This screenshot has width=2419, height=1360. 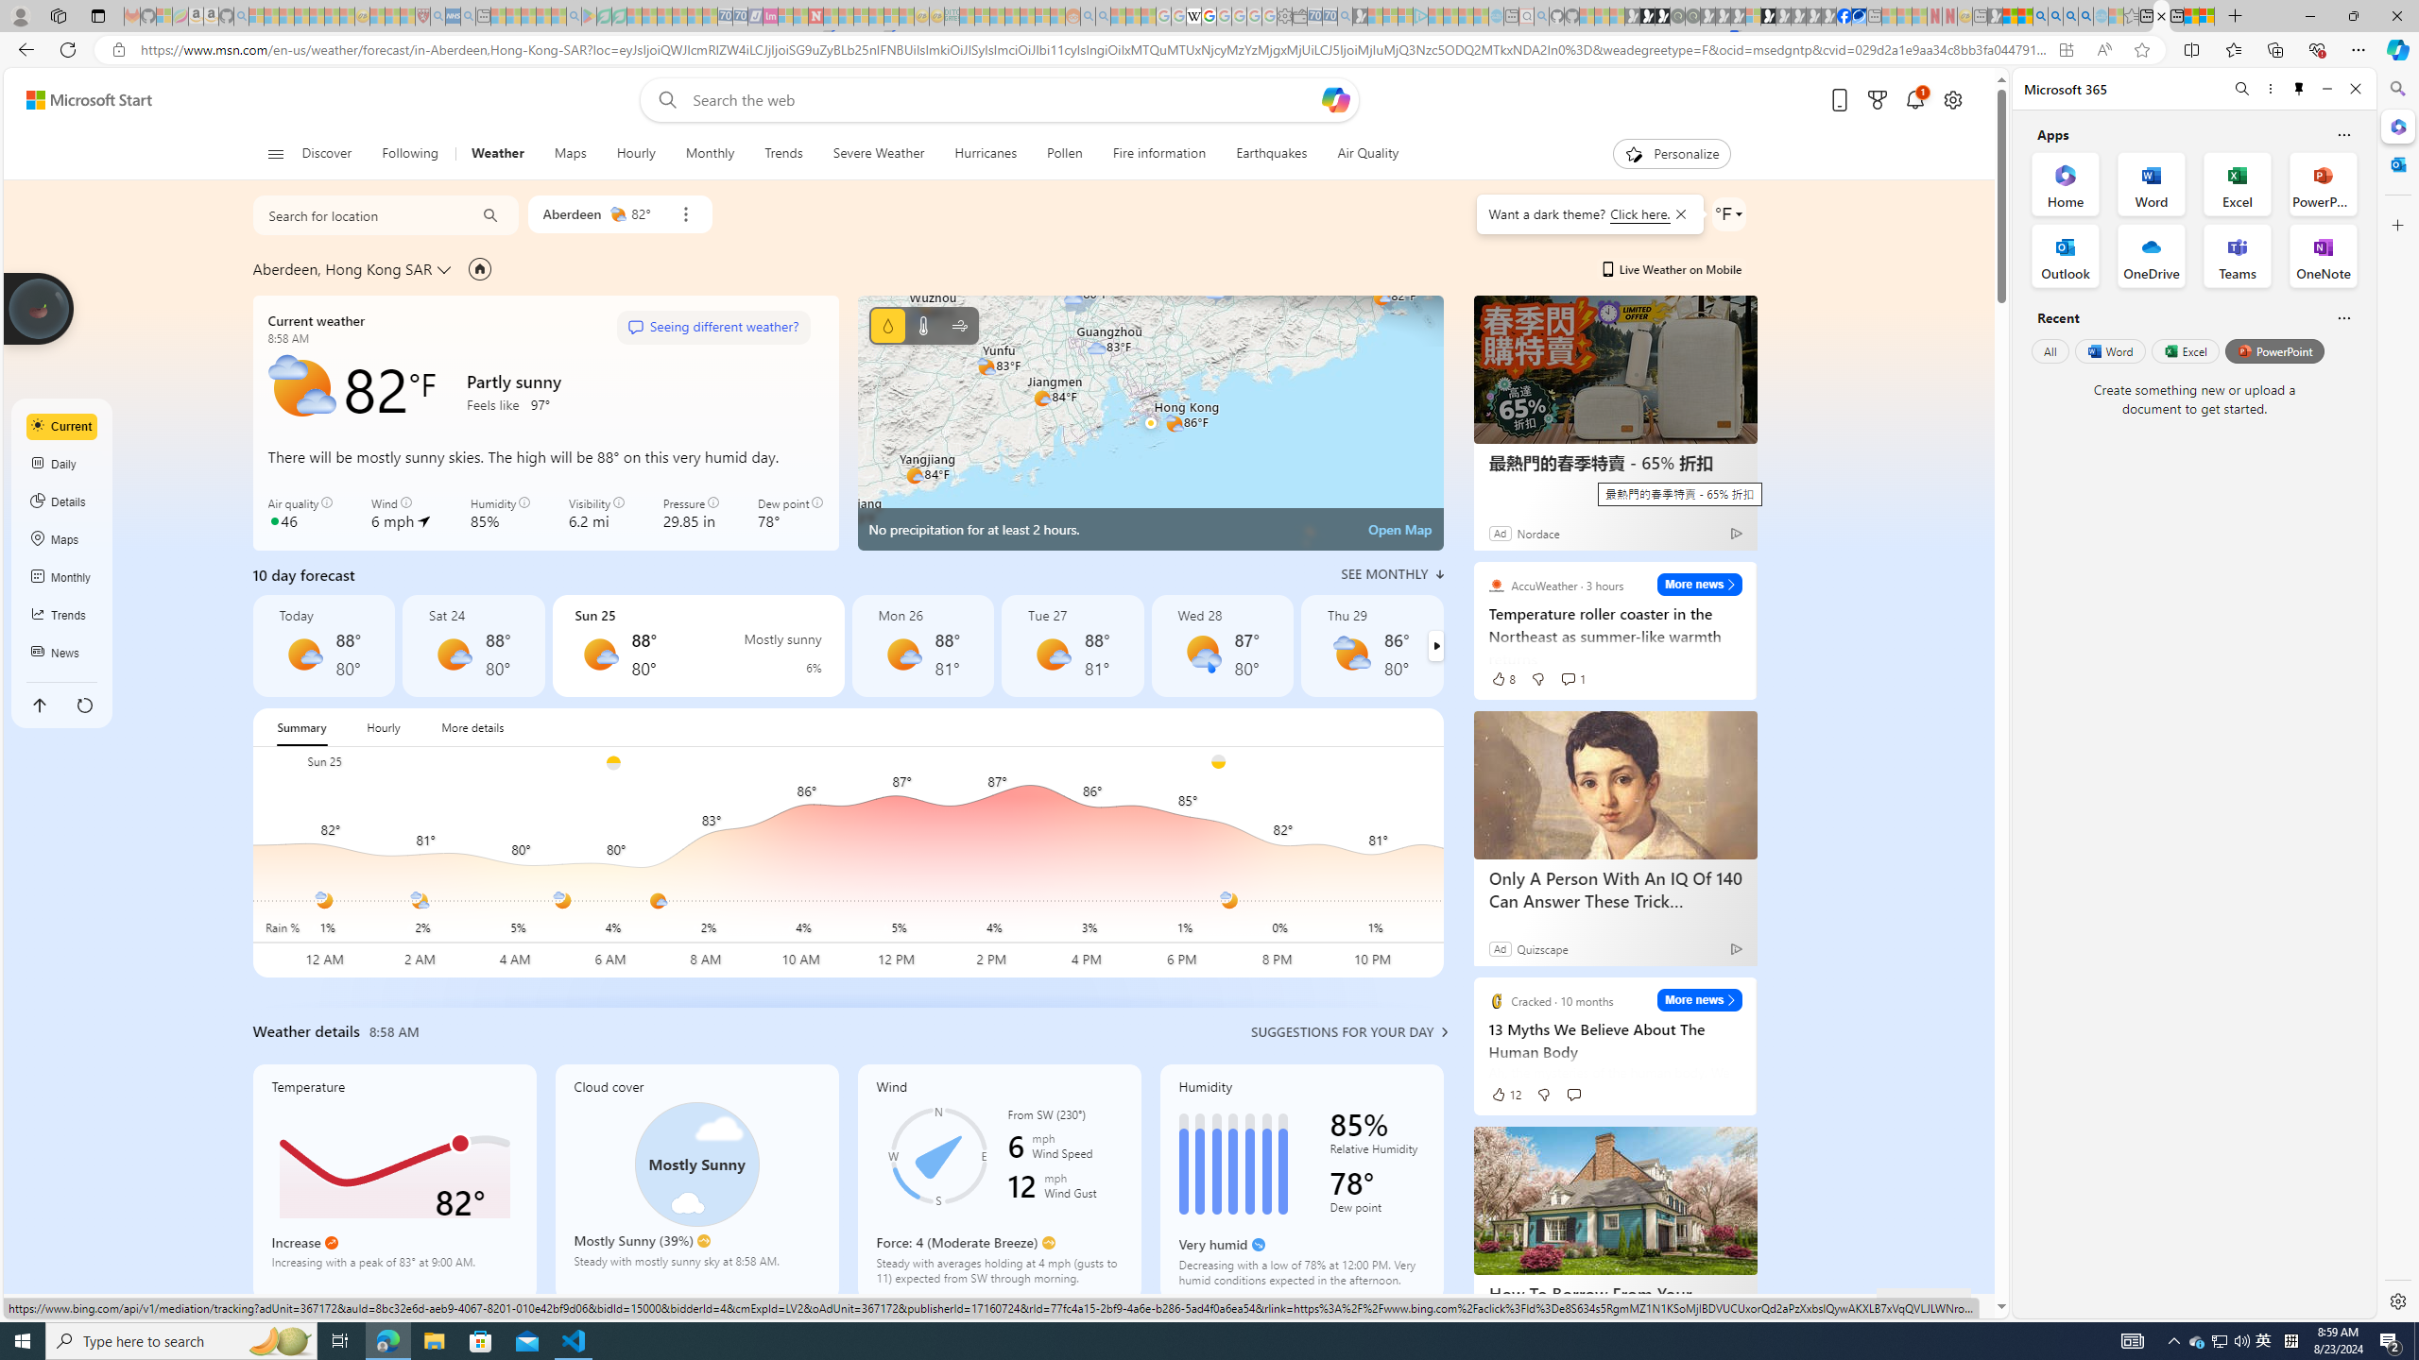 What do you see at coordinates (1300, 16) in the screenshot?
I see `Wallet - Sleeping` at bounding box center [1300, 16].